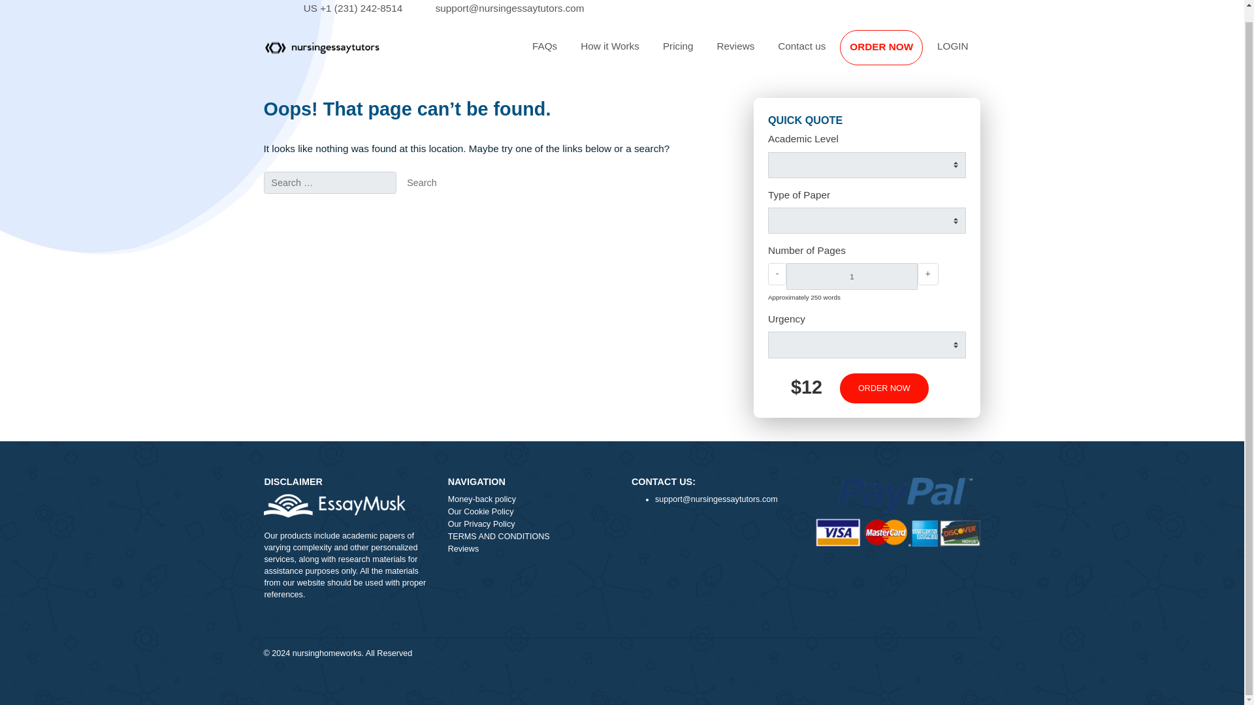  What do you see at coordinates (891, 53) in the screenshot?
I see `Contact us` at bounding box center [891, 53].